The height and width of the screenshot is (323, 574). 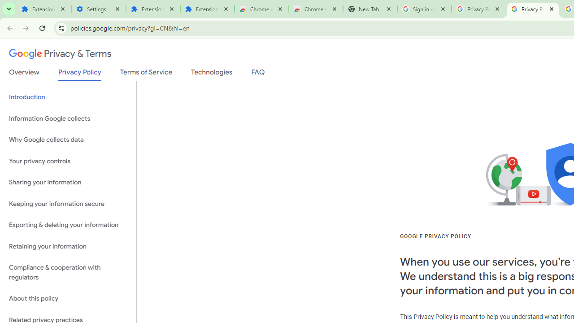 I want to click on Privacy & Terms, so click(x=60, y=54).